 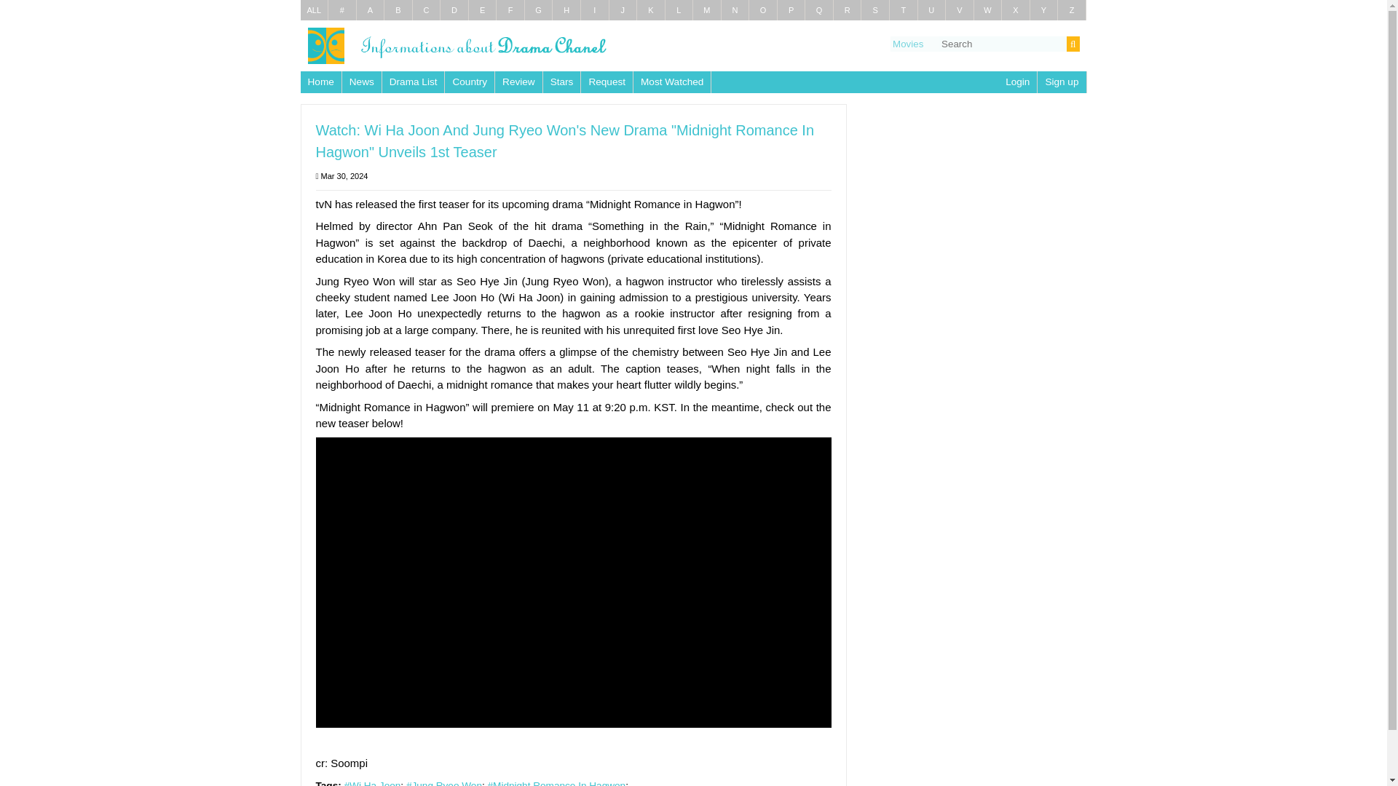 What do you see at coordinates (313, 10) in the screenshot?
I see `Drama List` at bounding box center [313, 10].